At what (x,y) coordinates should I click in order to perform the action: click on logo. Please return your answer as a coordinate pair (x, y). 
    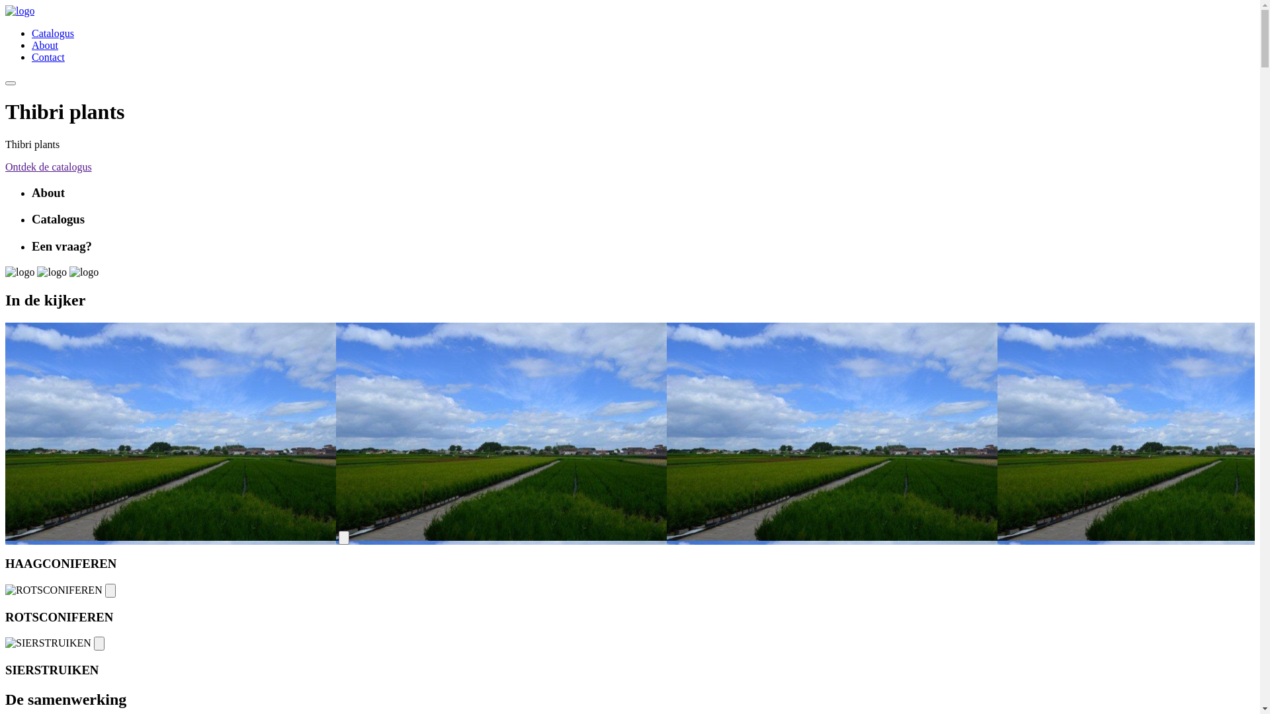
    Looking at the image, I should click on (20, 11).